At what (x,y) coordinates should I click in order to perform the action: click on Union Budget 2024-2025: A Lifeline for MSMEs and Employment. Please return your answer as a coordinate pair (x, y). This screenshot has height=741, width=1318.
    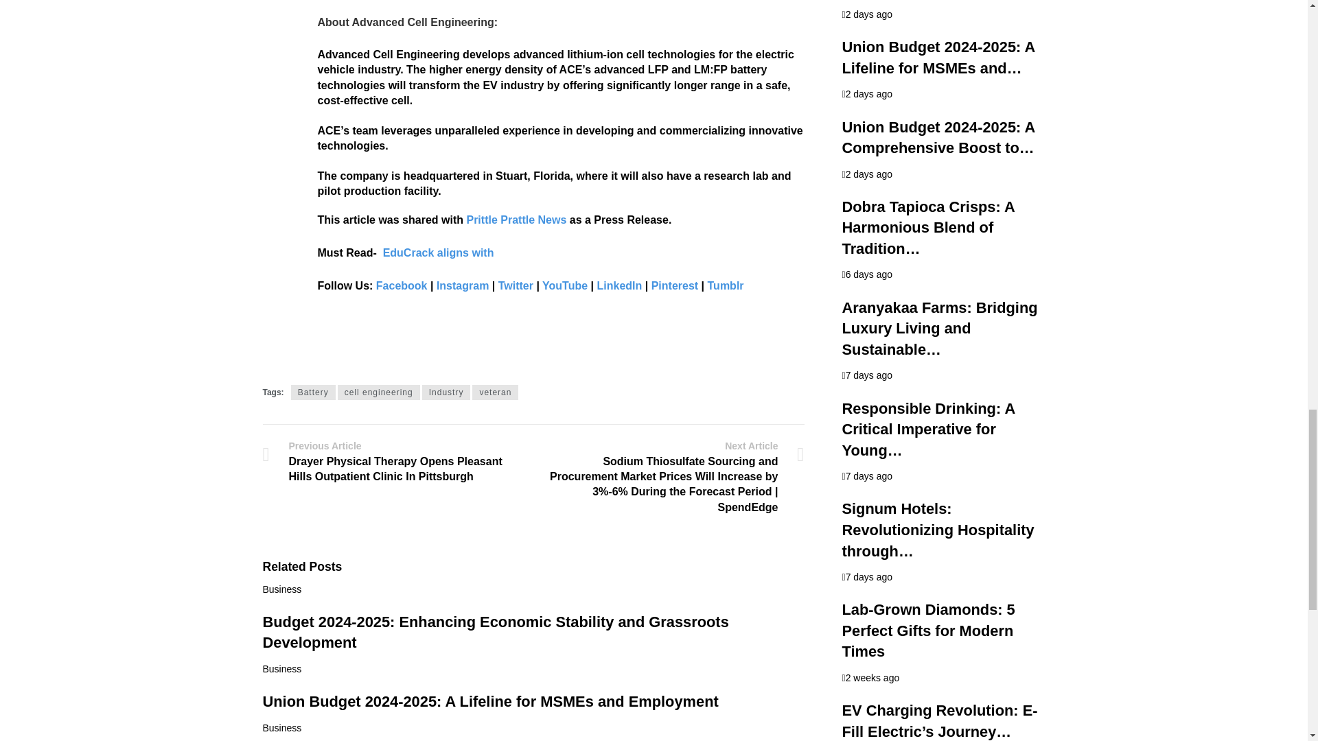
    Looking at the image, I should click on (490, 701).